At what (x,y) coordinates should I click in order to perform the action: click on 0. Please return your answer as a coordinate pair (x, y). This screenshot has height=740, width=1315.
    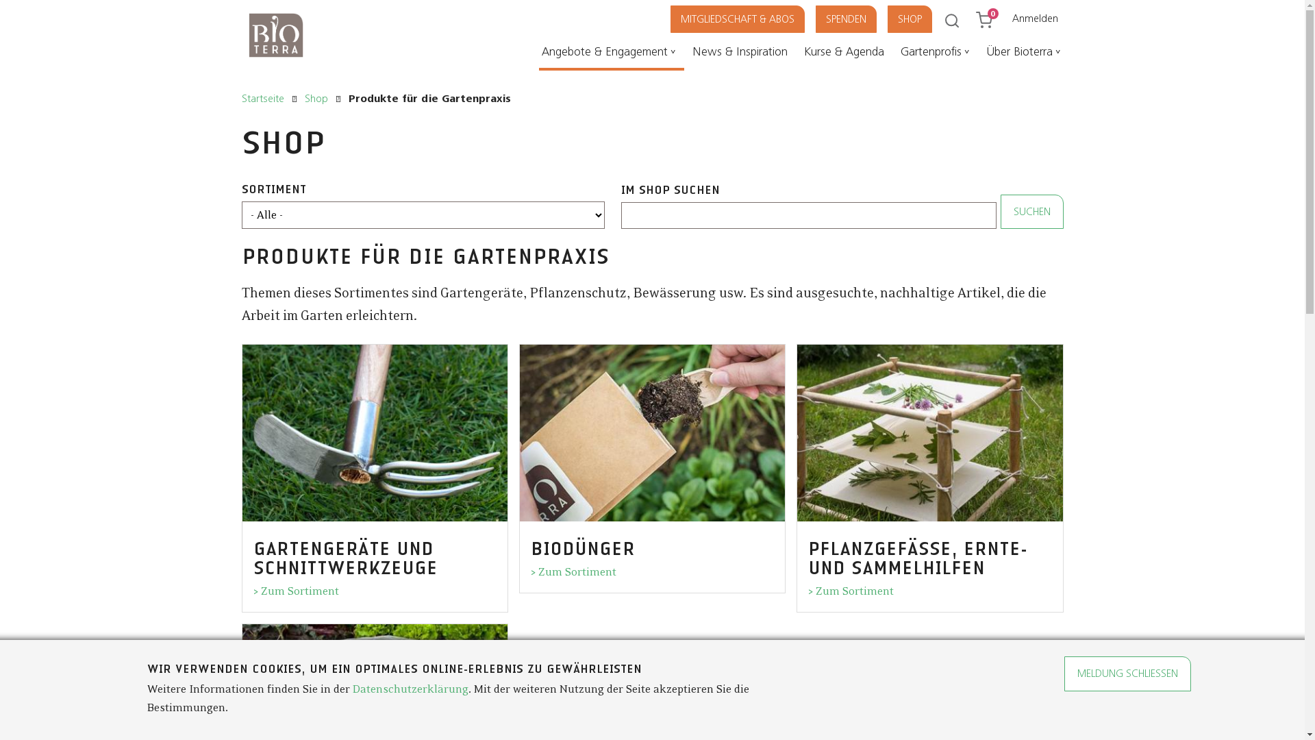
    Looking at the image, I should click on (990, 16).